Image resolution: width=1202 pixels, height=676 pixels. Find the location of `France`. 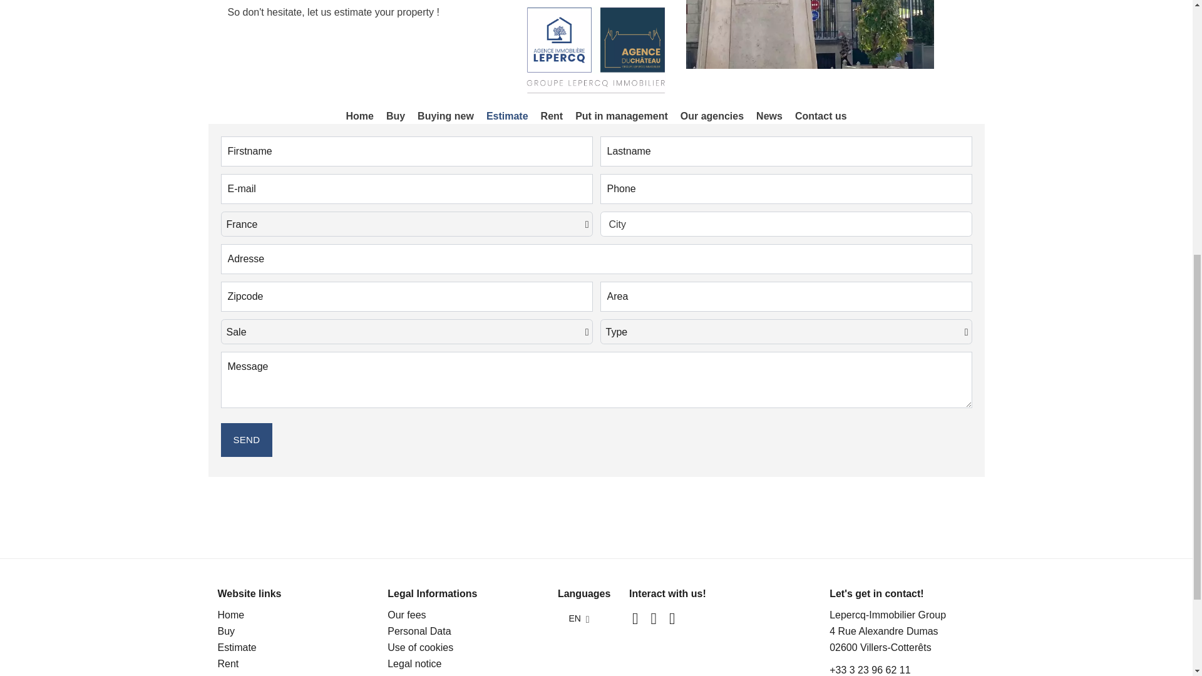

France is located at coordinates (407, 224).